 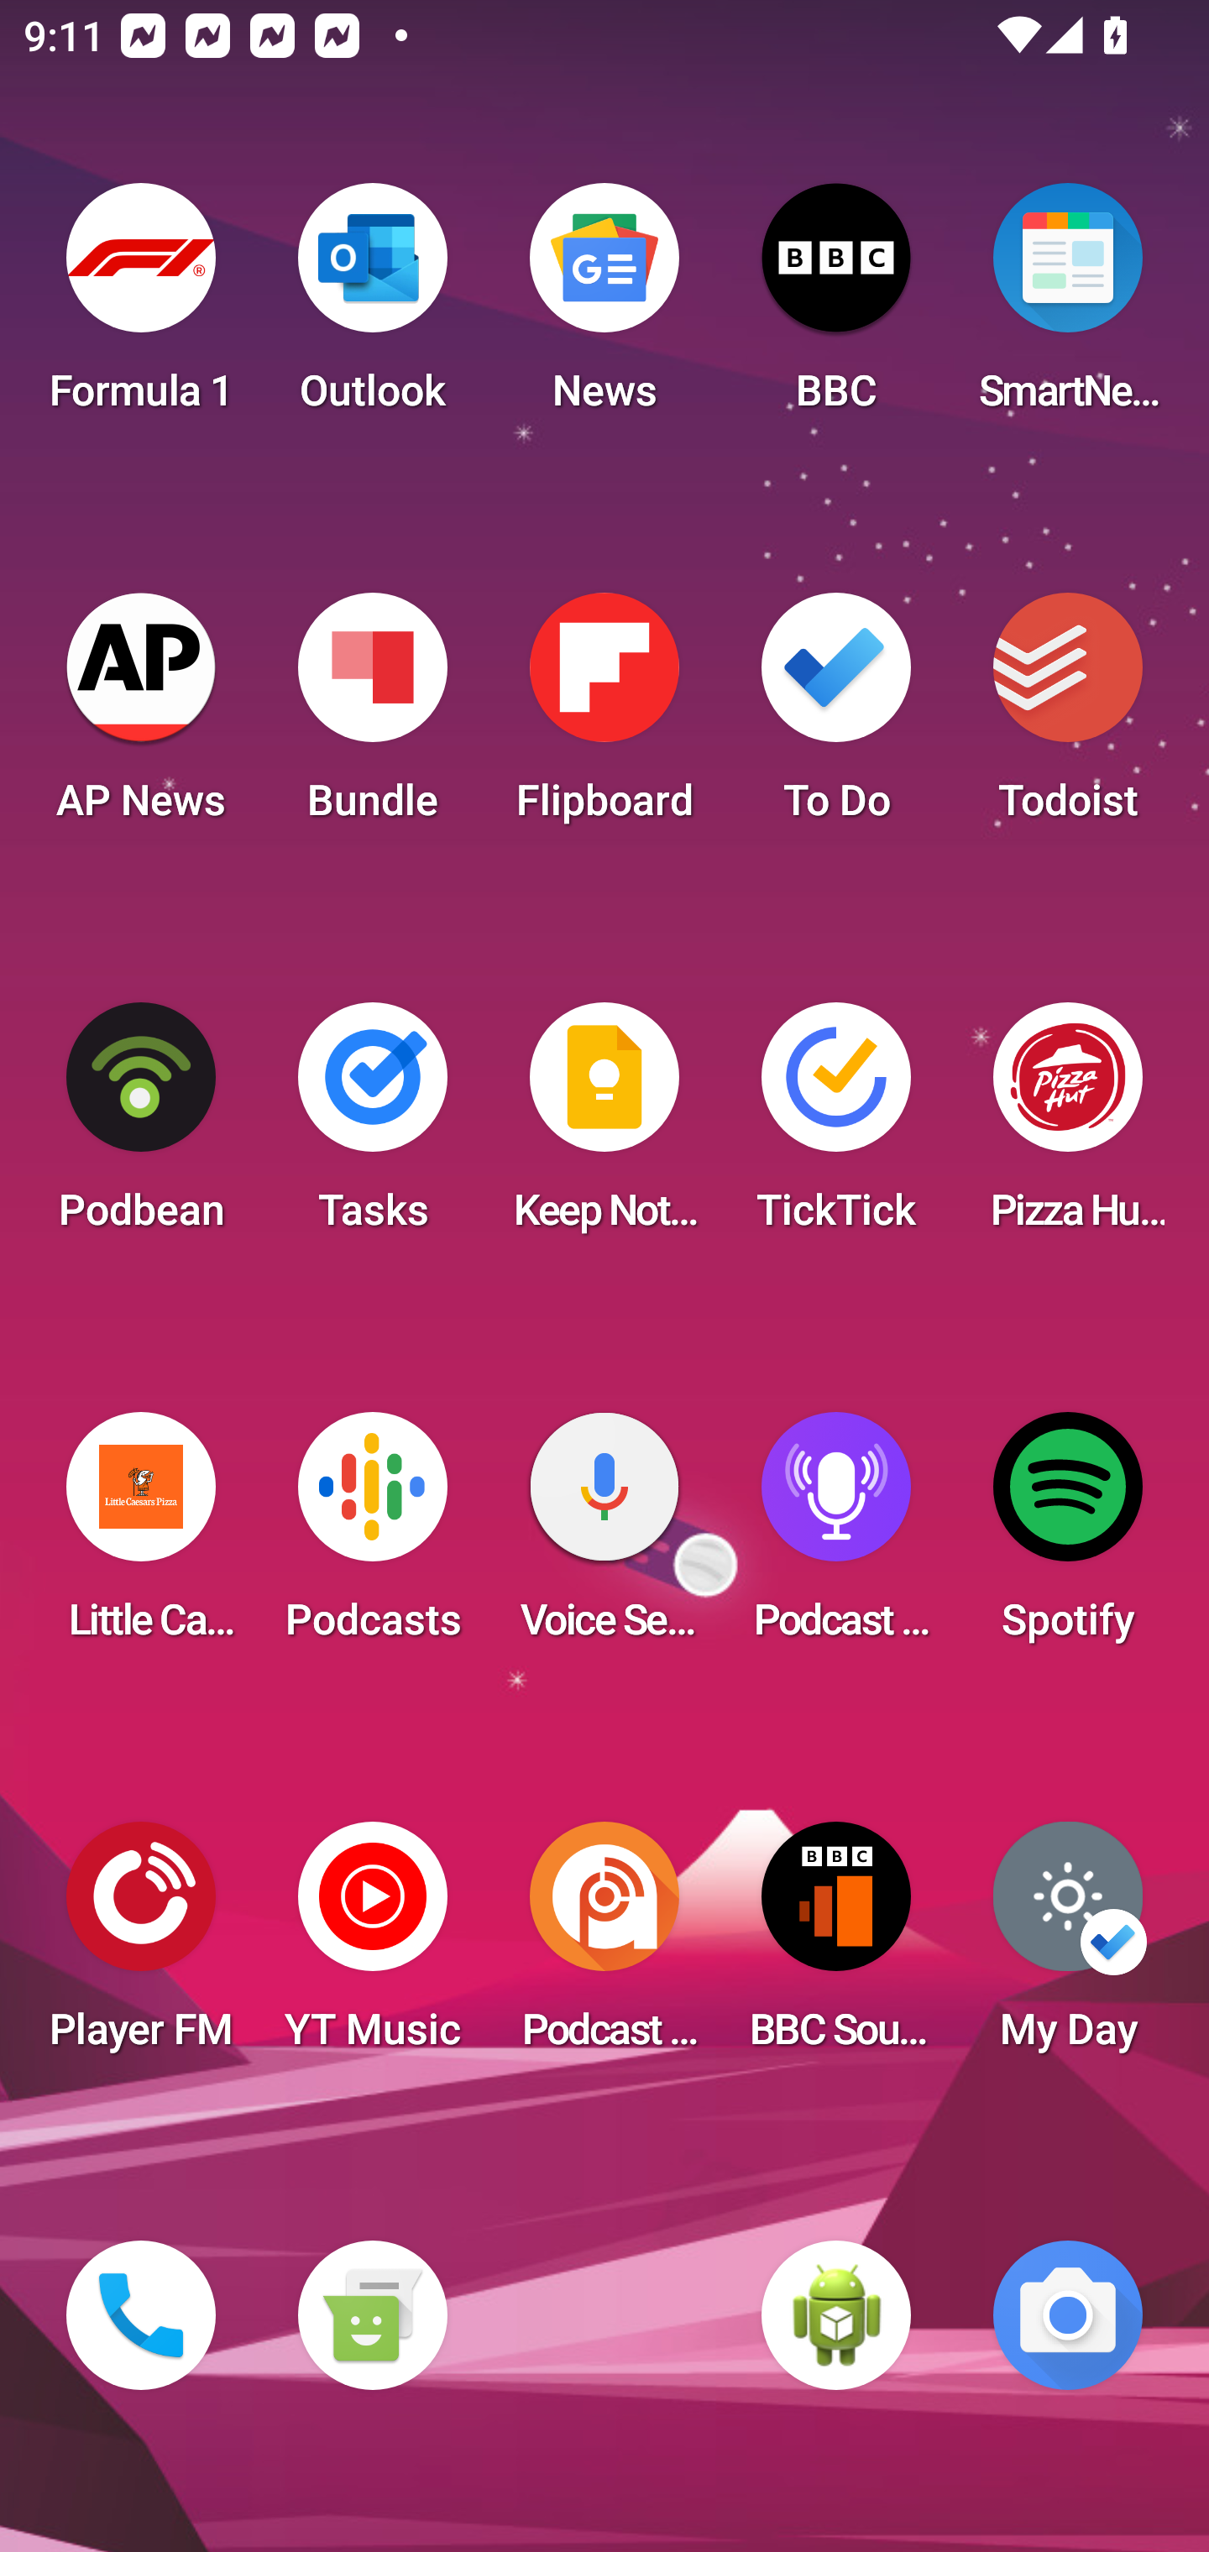 What do you see at coordinates (141, 1536) in the screenshot?
I see `Little Caesars Pizza` at bounding box center [141, 1536].